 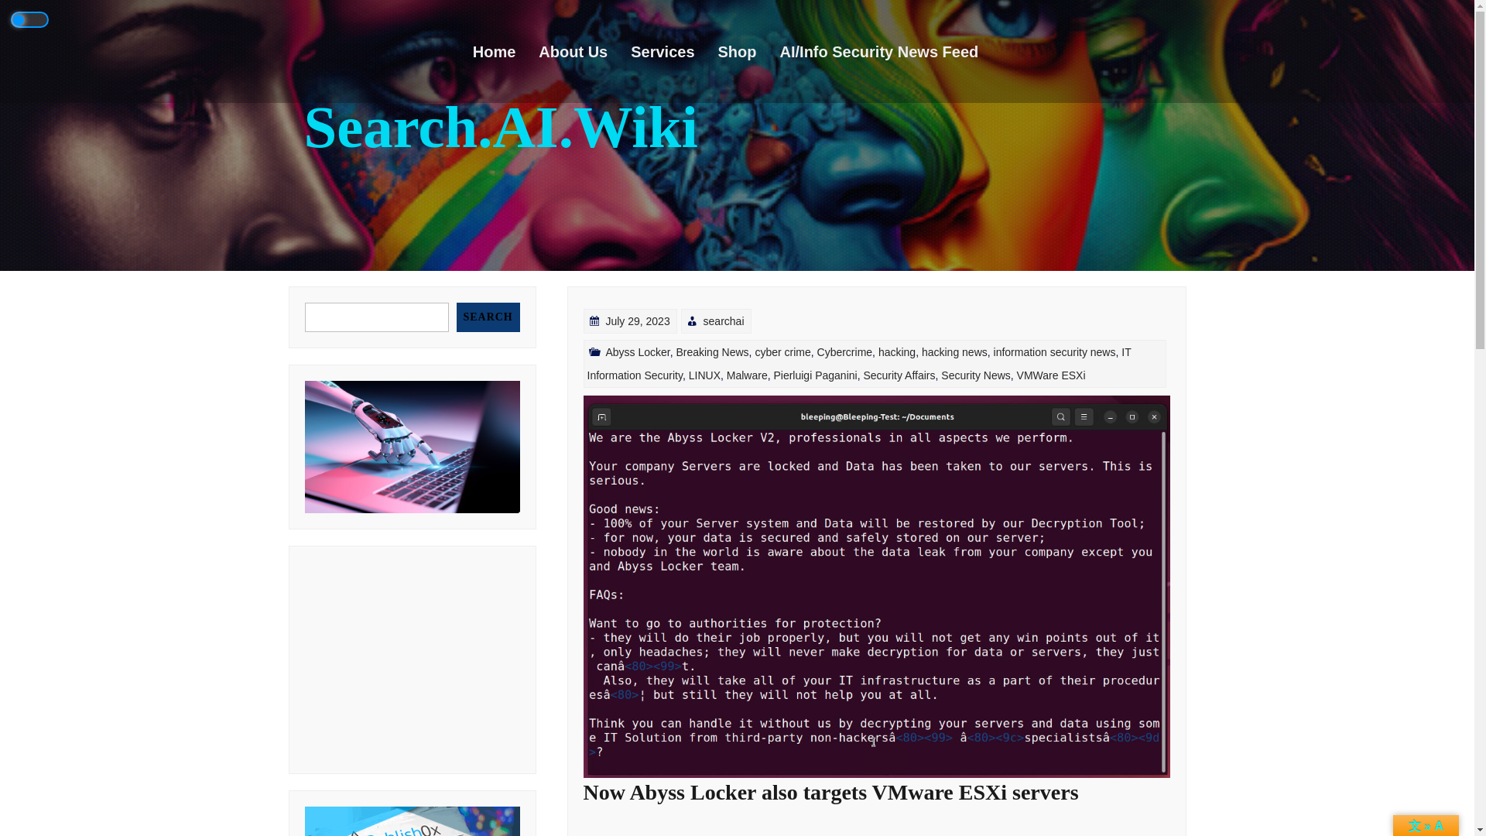 I want to click on Pierluigi Paganini, so click(x=814, y=375).